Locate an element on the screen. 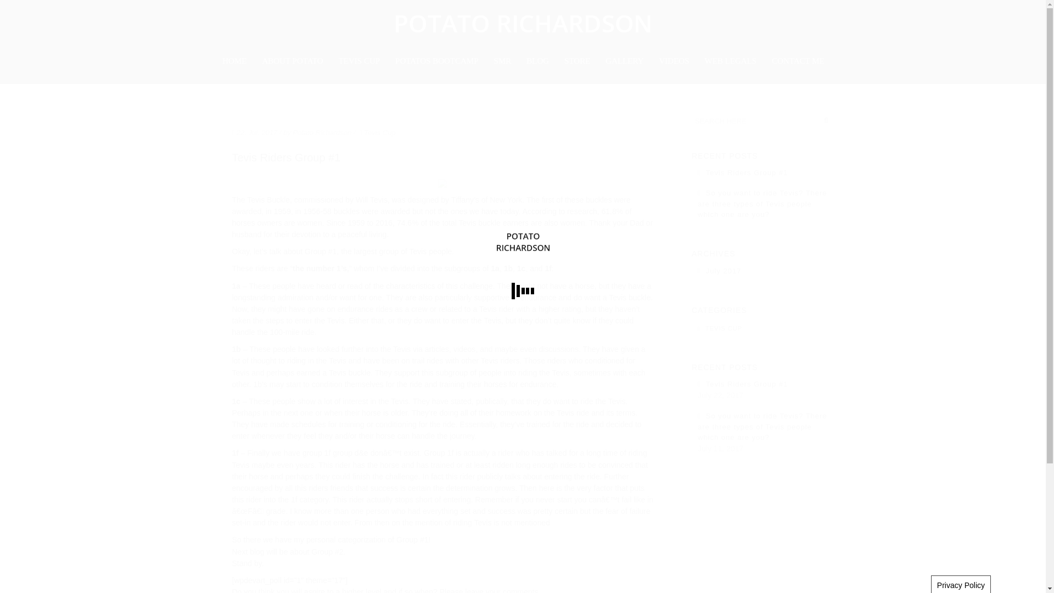  TEVIS CUP is located at coordinates (724, 328).